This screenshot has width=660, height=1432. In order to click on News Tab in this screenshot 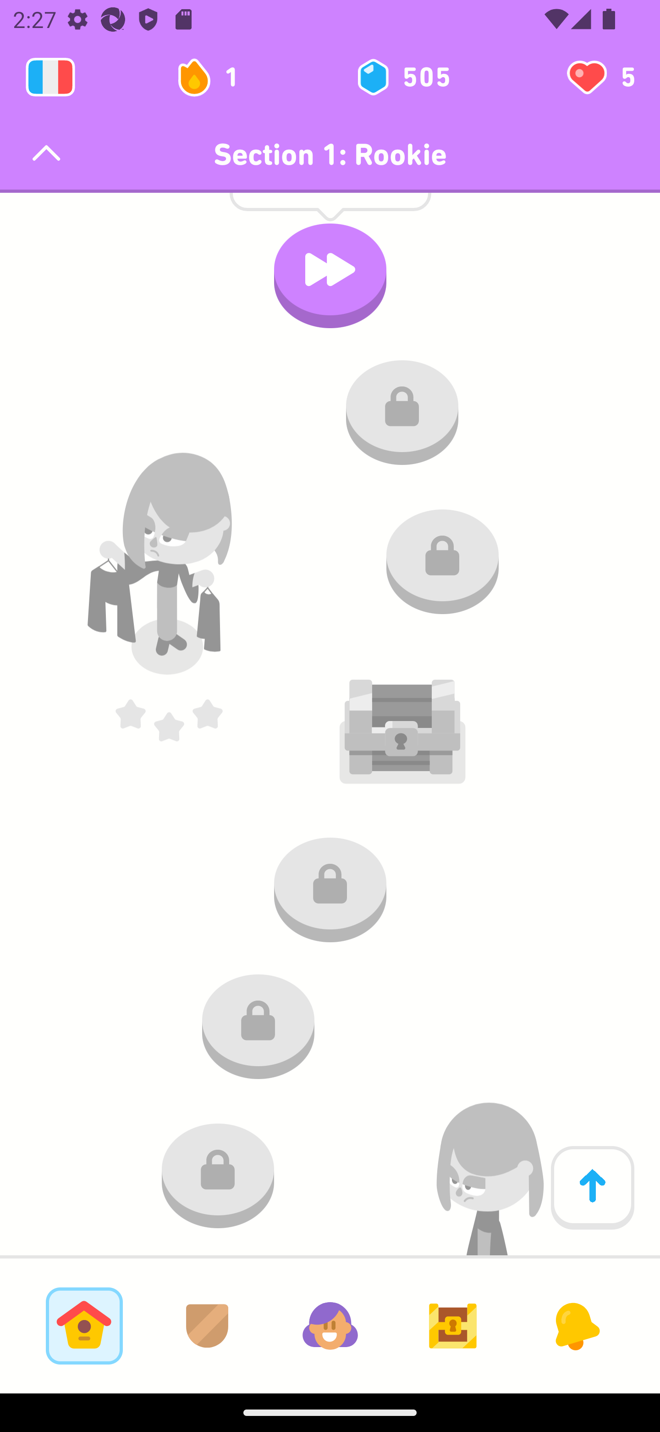, I will do `click(576, 1326)`.